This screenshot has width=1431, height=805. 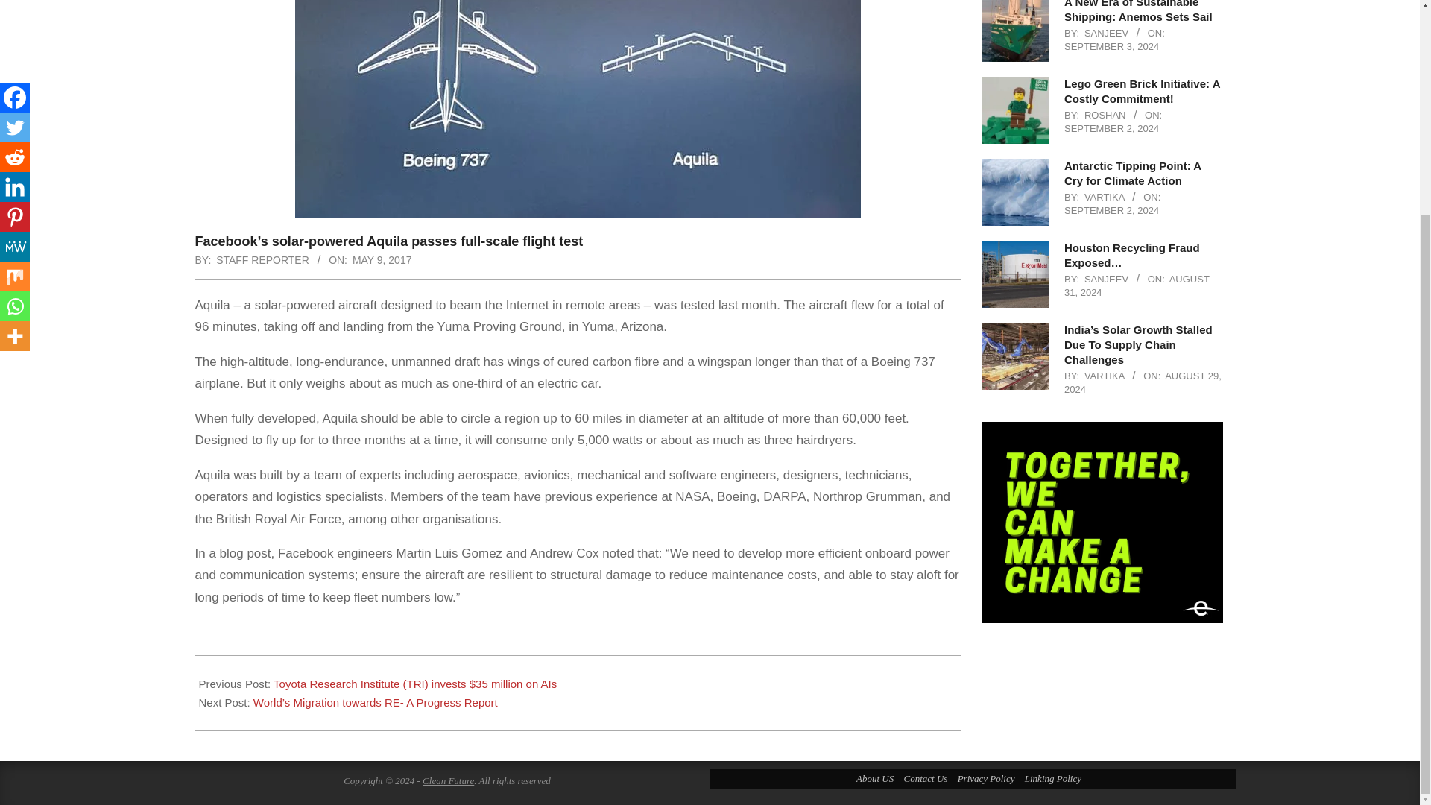 What do you see at coordinates (1112, 128) in the screenshot?
I see `Monday, September 2, 2024, 7:59 pm` at bounding box center [1112, 128].